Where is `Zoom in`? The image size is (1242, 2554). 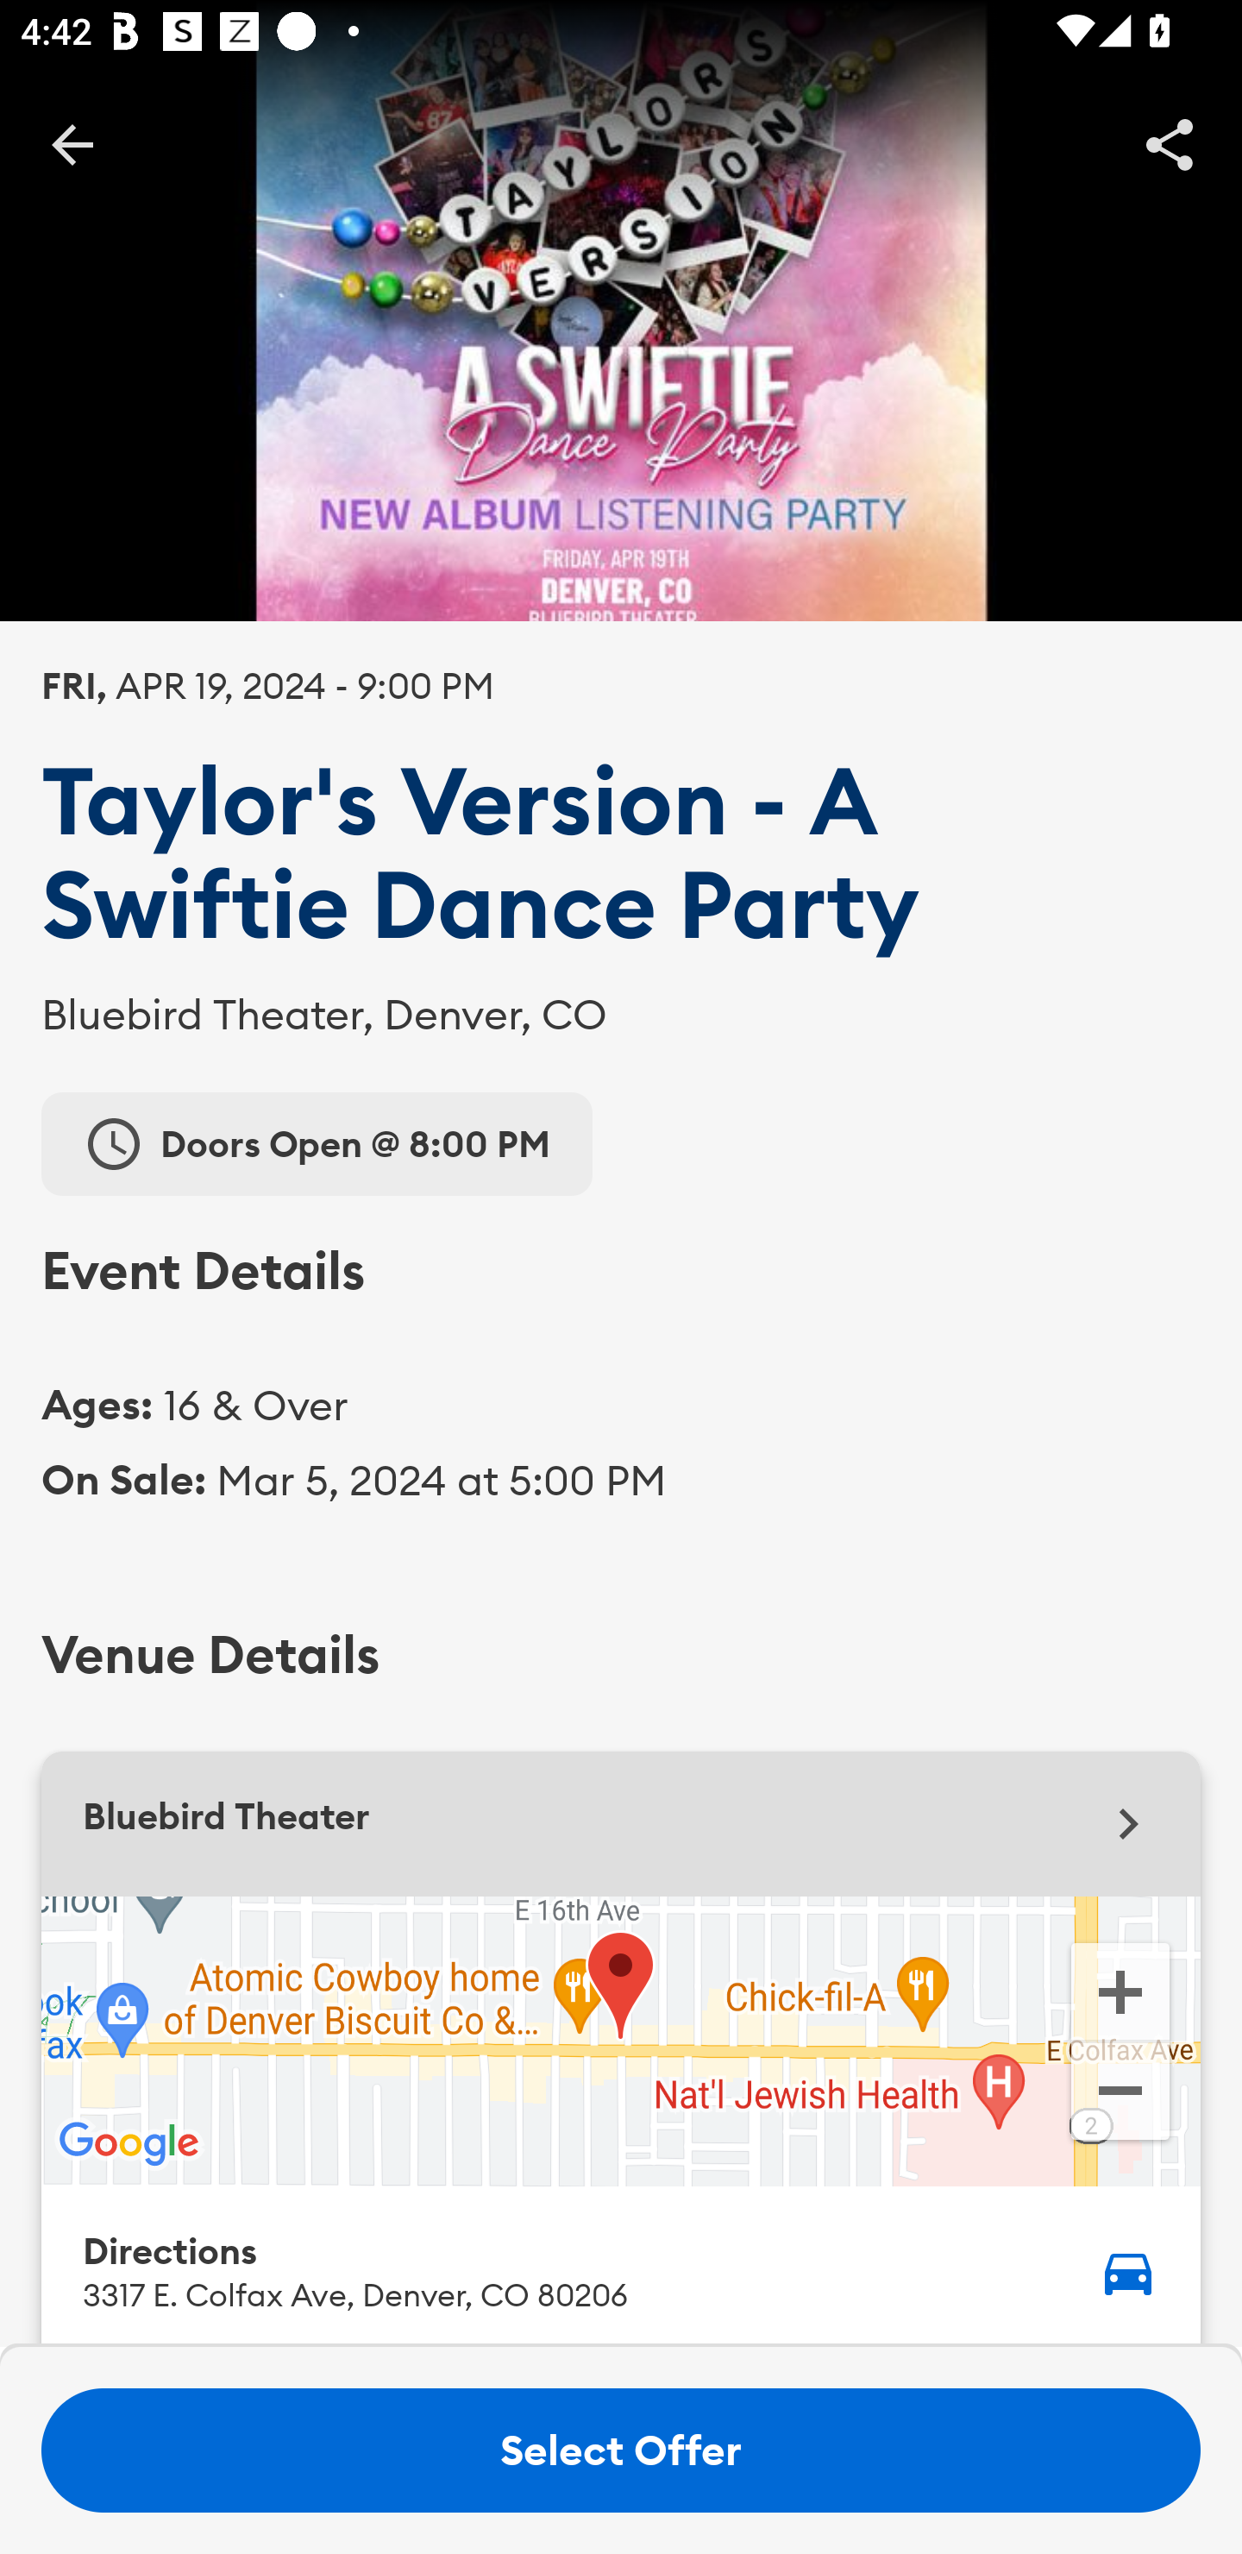
Zoom in is located at coordinates (1120, 1990).